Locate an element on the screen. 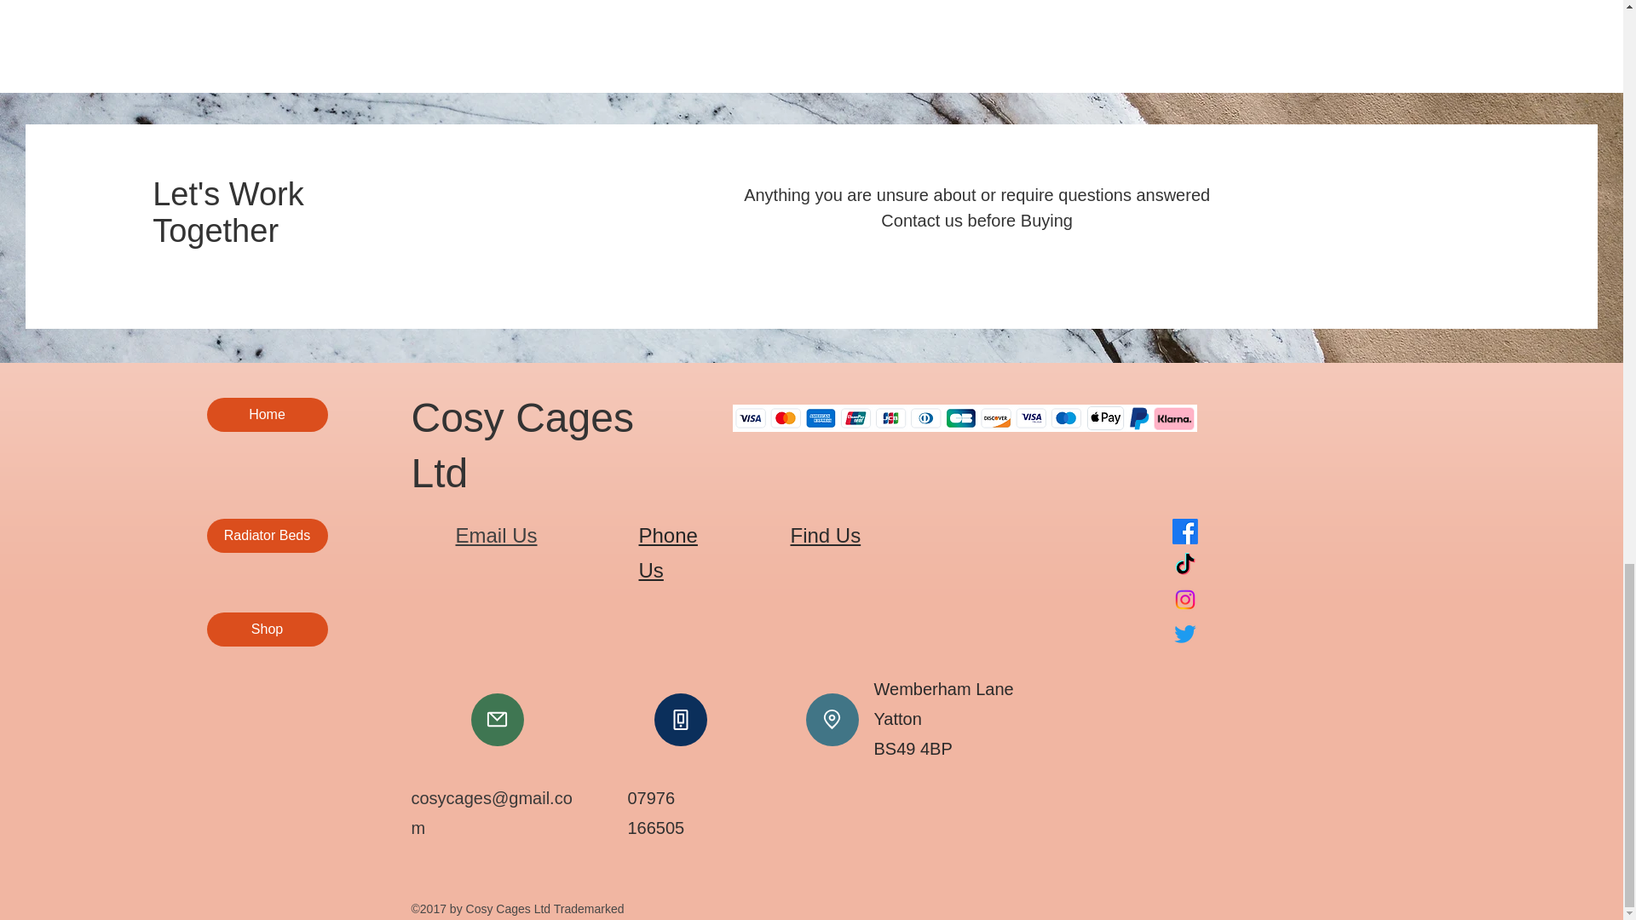 This screenshot has height=920, width=1636. Email Us is located at coordinates (495, 535).